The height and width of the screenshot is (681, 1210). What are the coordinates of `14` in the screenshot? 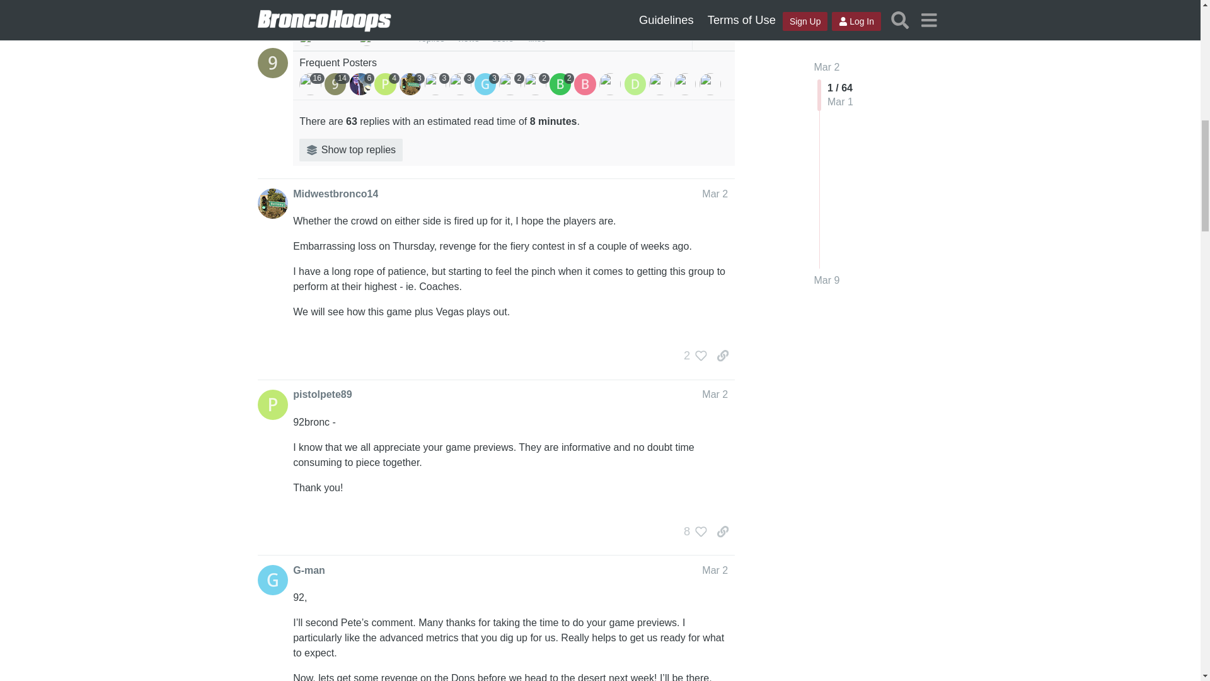 It's located at (337, 83).